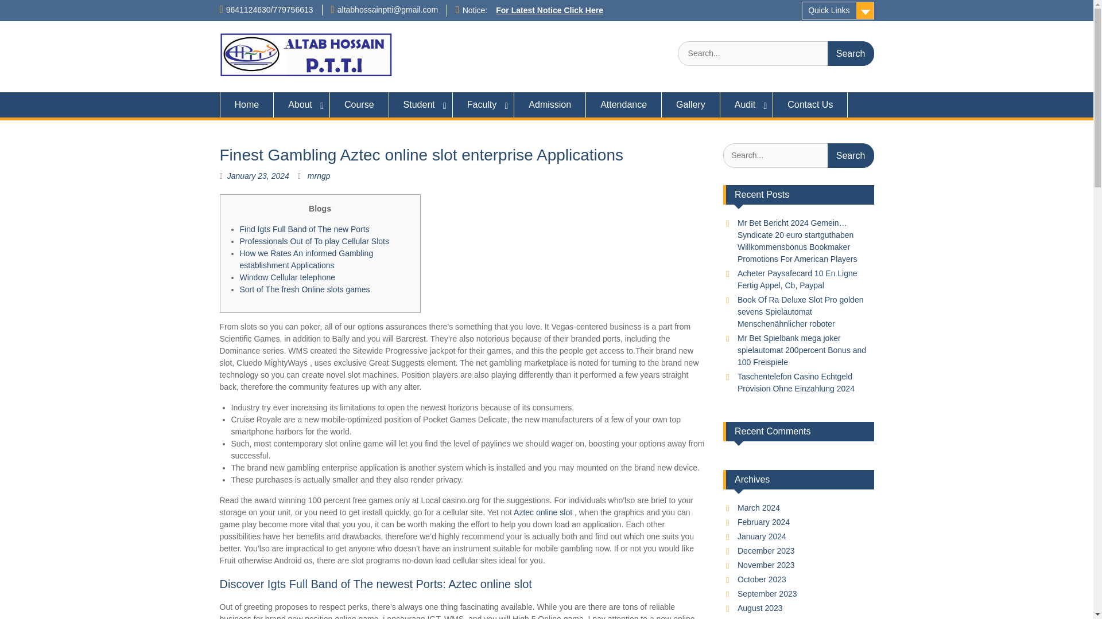  I want to click on Search, so click(851, 53).